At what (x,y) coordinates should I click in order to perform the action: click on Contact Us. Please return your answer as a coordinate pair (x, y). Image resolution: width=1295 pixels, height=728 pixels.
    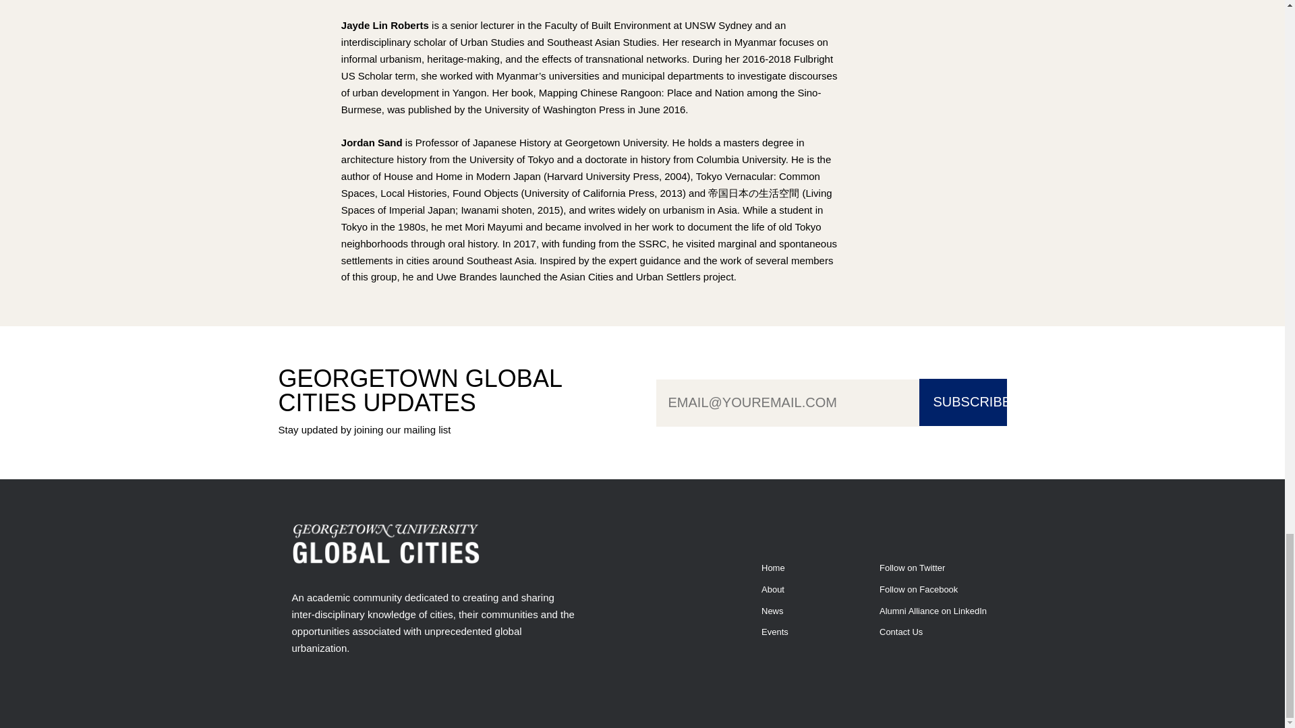
    Looking at the image, I should click on (900, 632).